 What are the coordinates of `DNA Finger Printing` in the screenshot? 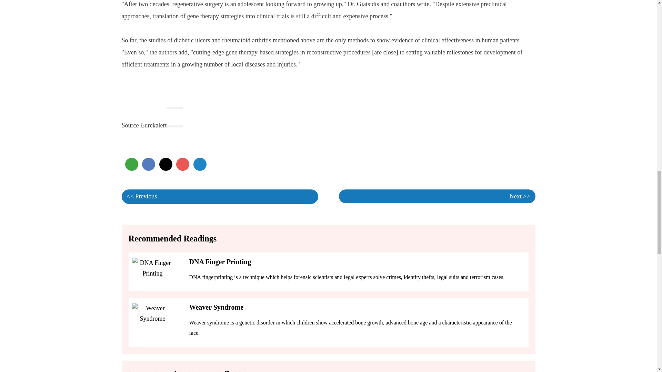 It's located at (220, 262).